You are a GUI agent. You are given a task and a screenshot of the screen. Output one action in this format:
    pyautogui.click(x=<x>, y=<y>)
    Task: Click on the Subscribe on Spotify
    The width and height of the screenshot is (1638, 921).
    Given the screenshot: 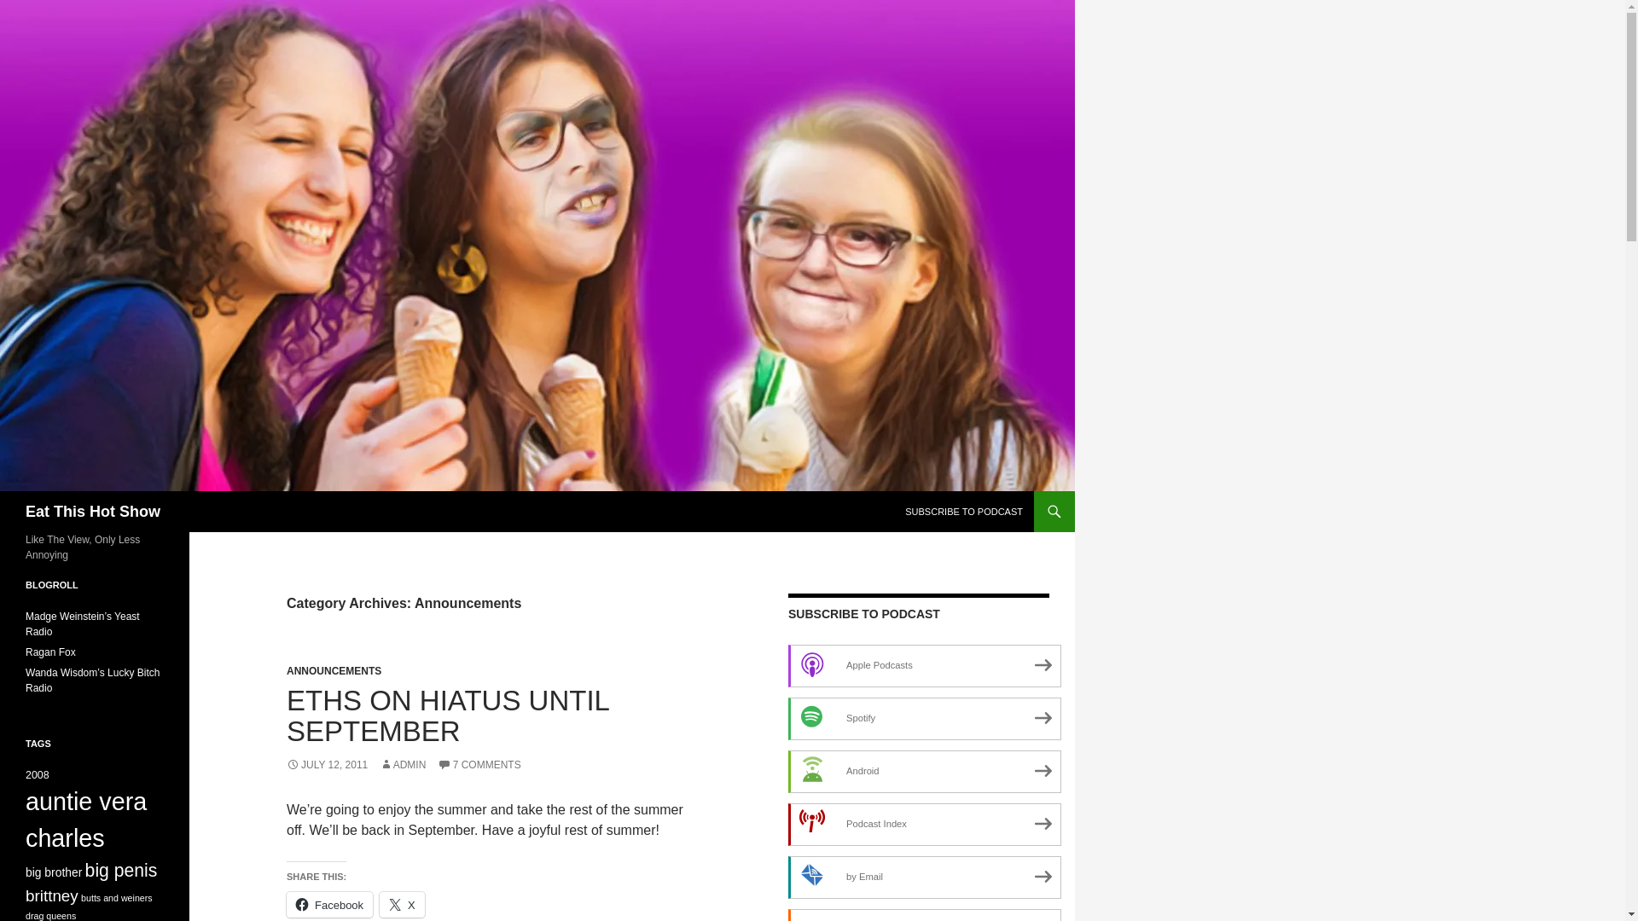 What is the action you would take?
    pyautogui.click(x=925, y=718)
    